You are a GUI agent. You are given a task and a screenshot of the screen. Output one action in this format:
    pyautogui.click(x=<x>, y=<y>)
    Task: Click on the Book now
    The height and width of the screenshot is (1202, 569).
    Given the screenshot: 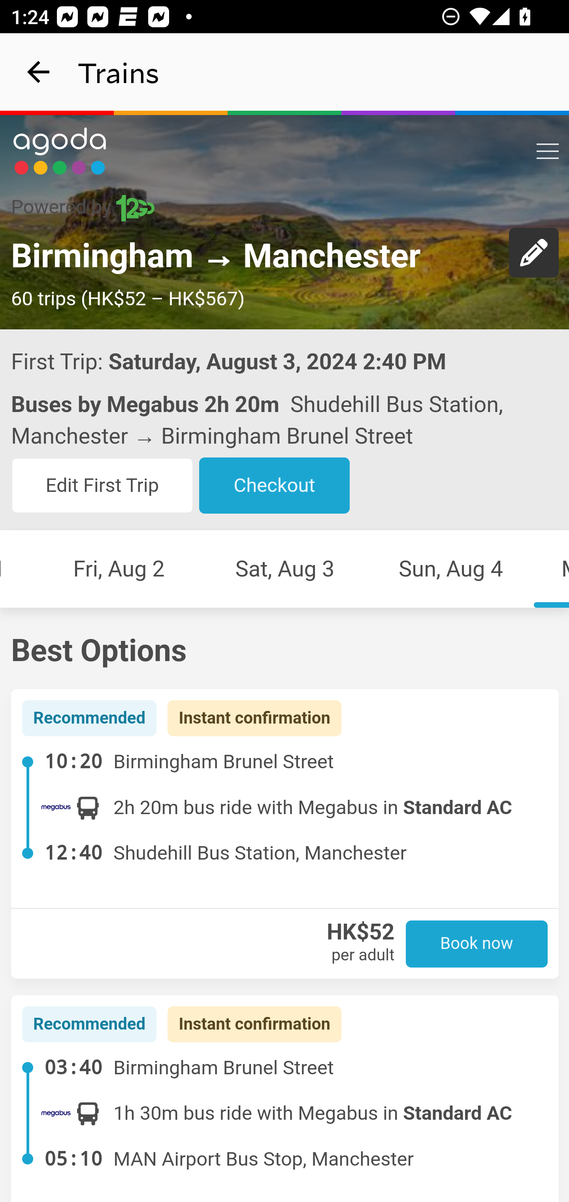 What is the action you would take?
    pyautogui.click(x=477, y=943)
    